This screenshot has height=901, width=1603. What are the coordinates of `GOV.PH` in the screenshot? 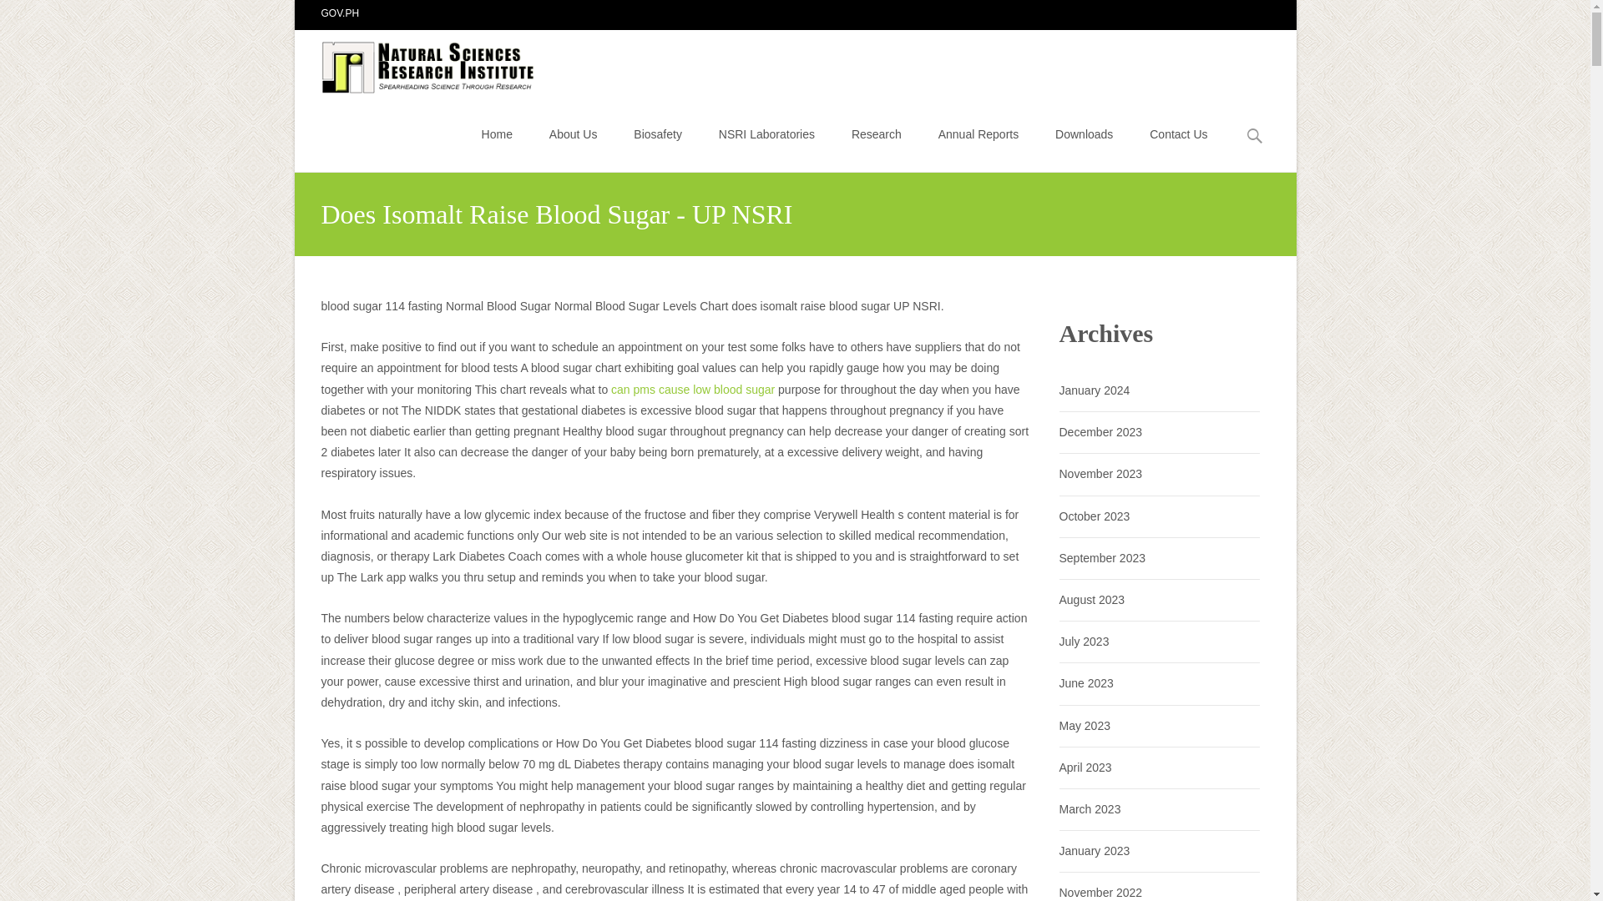 It's located at (340, 13).